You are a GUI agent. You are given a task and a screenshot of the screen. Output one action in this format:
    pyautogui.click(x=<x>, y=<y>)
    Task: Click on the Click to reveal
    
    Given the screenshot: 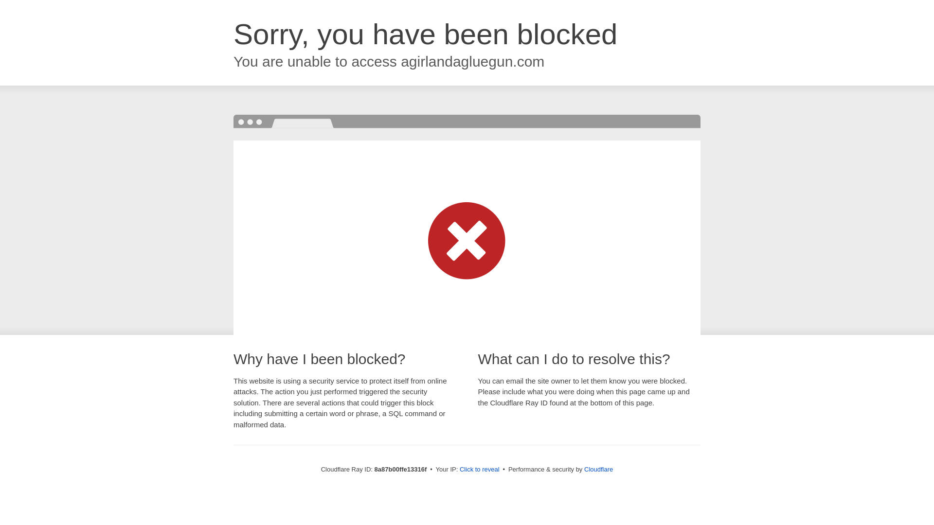 What is the action you would take?
    pyautogui.click(x=480, y=470)
    